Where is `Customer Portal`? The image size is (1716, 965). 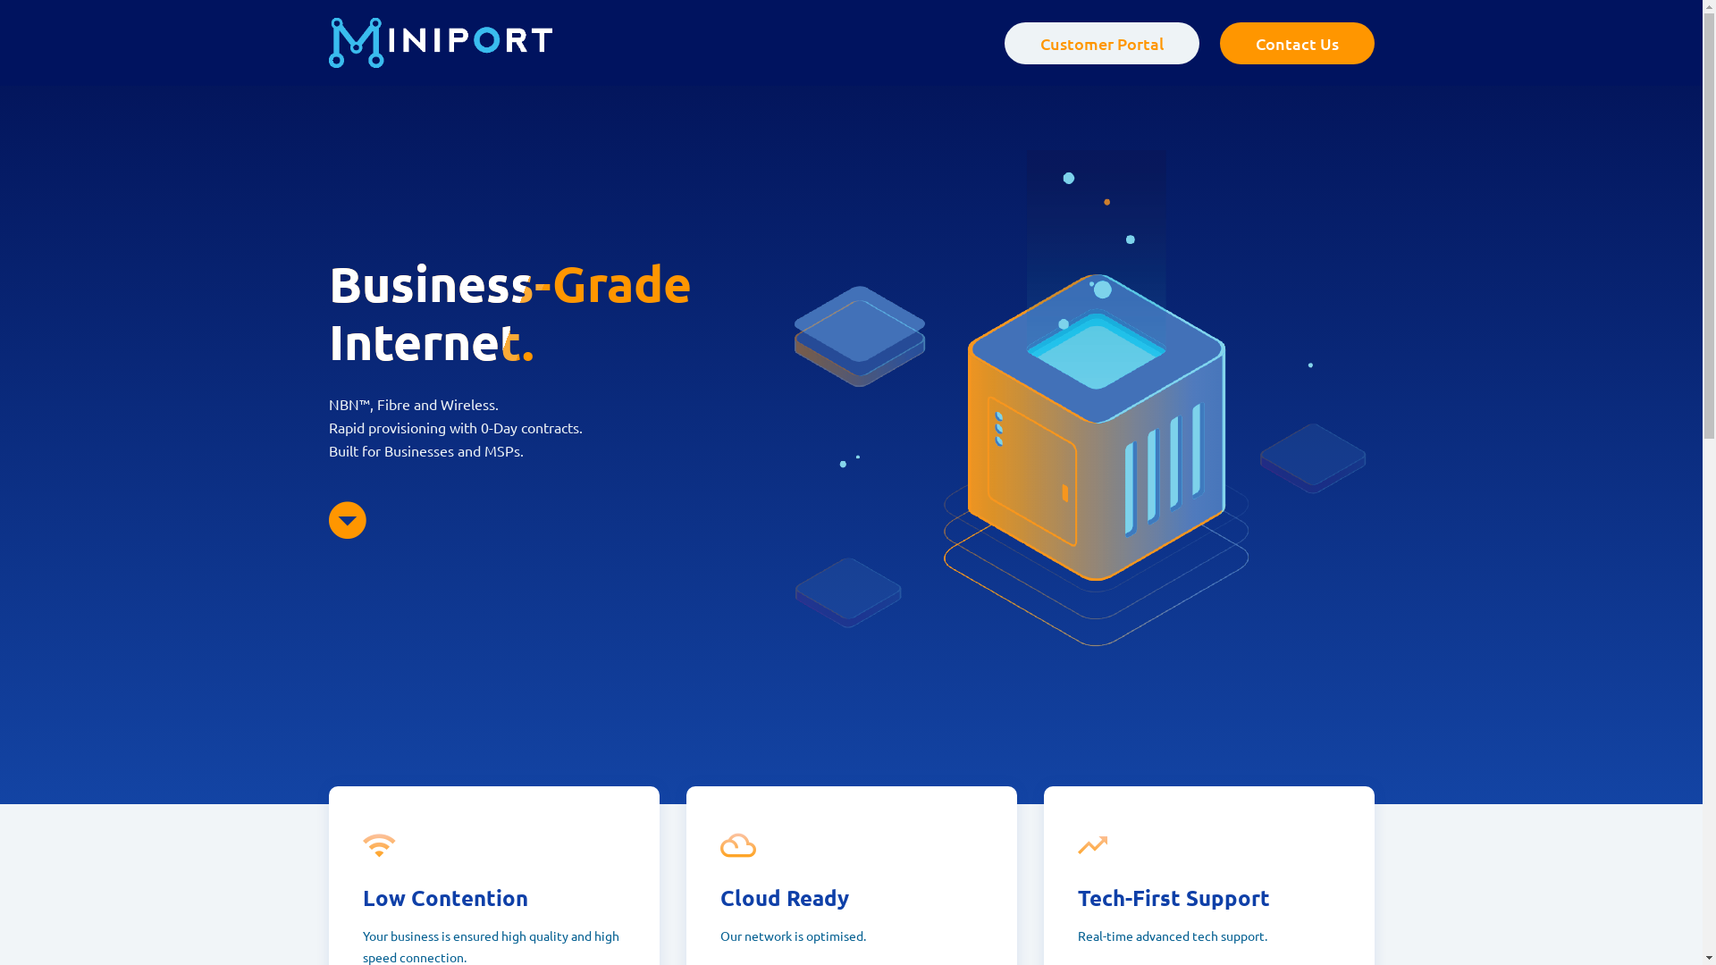
Customer Portal is located at coordinates (1102, 43).